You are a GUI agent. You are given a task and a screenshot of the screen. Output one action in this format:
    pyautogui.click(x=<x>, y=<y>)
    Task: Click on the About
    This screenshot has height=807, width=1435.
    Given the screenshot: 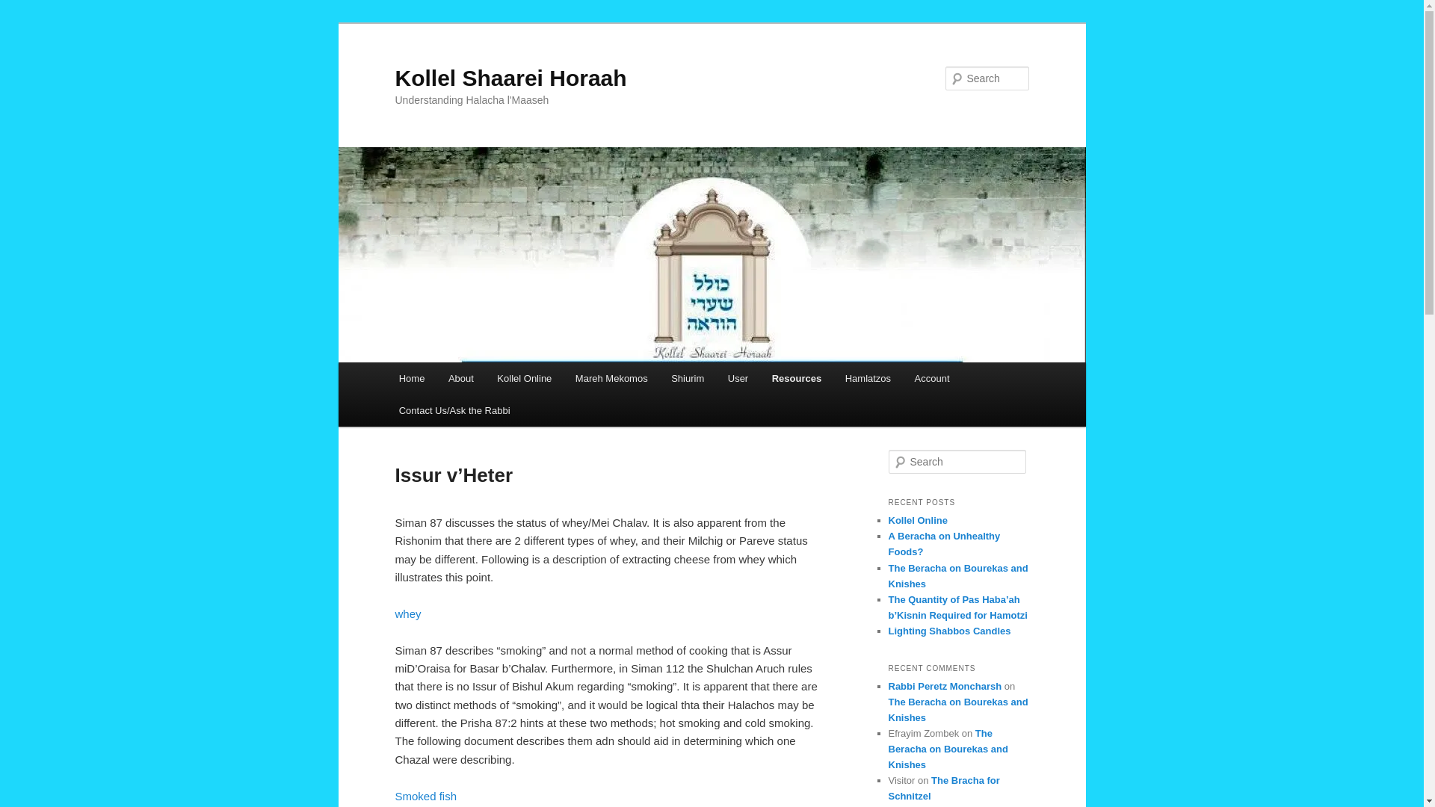 What is the action you would take?
    pyautogui.click(x=460, y=378)
    